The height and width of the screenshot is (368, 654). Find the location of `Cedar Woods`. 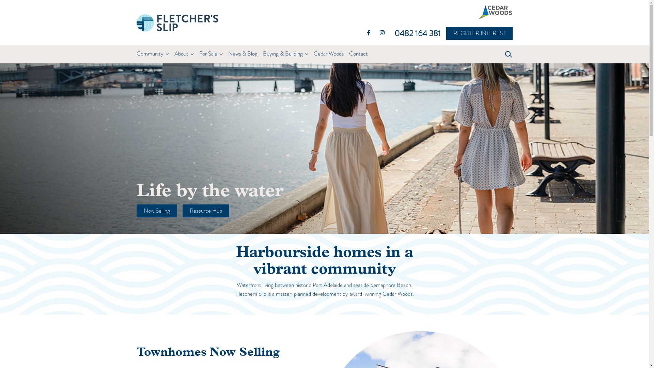

Cedar Woods is located at coordinates (328, 54).